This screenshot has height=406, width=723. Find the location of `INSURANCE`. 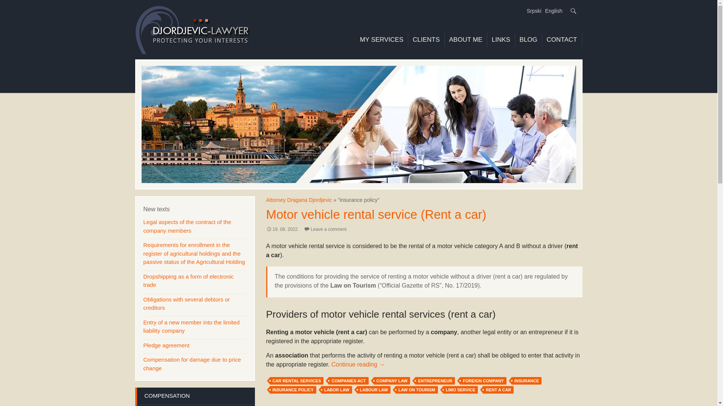

INSURANCE is located at coordinates (526, 380).